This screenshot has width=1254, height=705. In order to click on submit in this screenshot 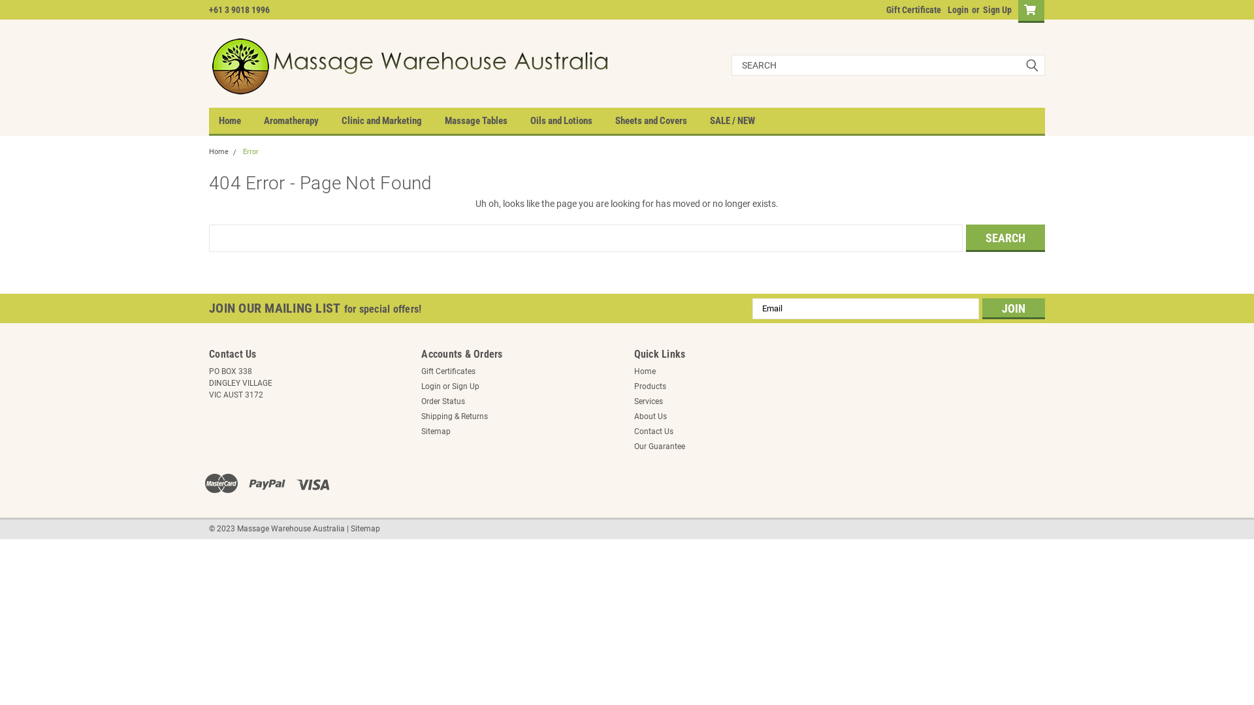, I will do `click(1032, 65)`.